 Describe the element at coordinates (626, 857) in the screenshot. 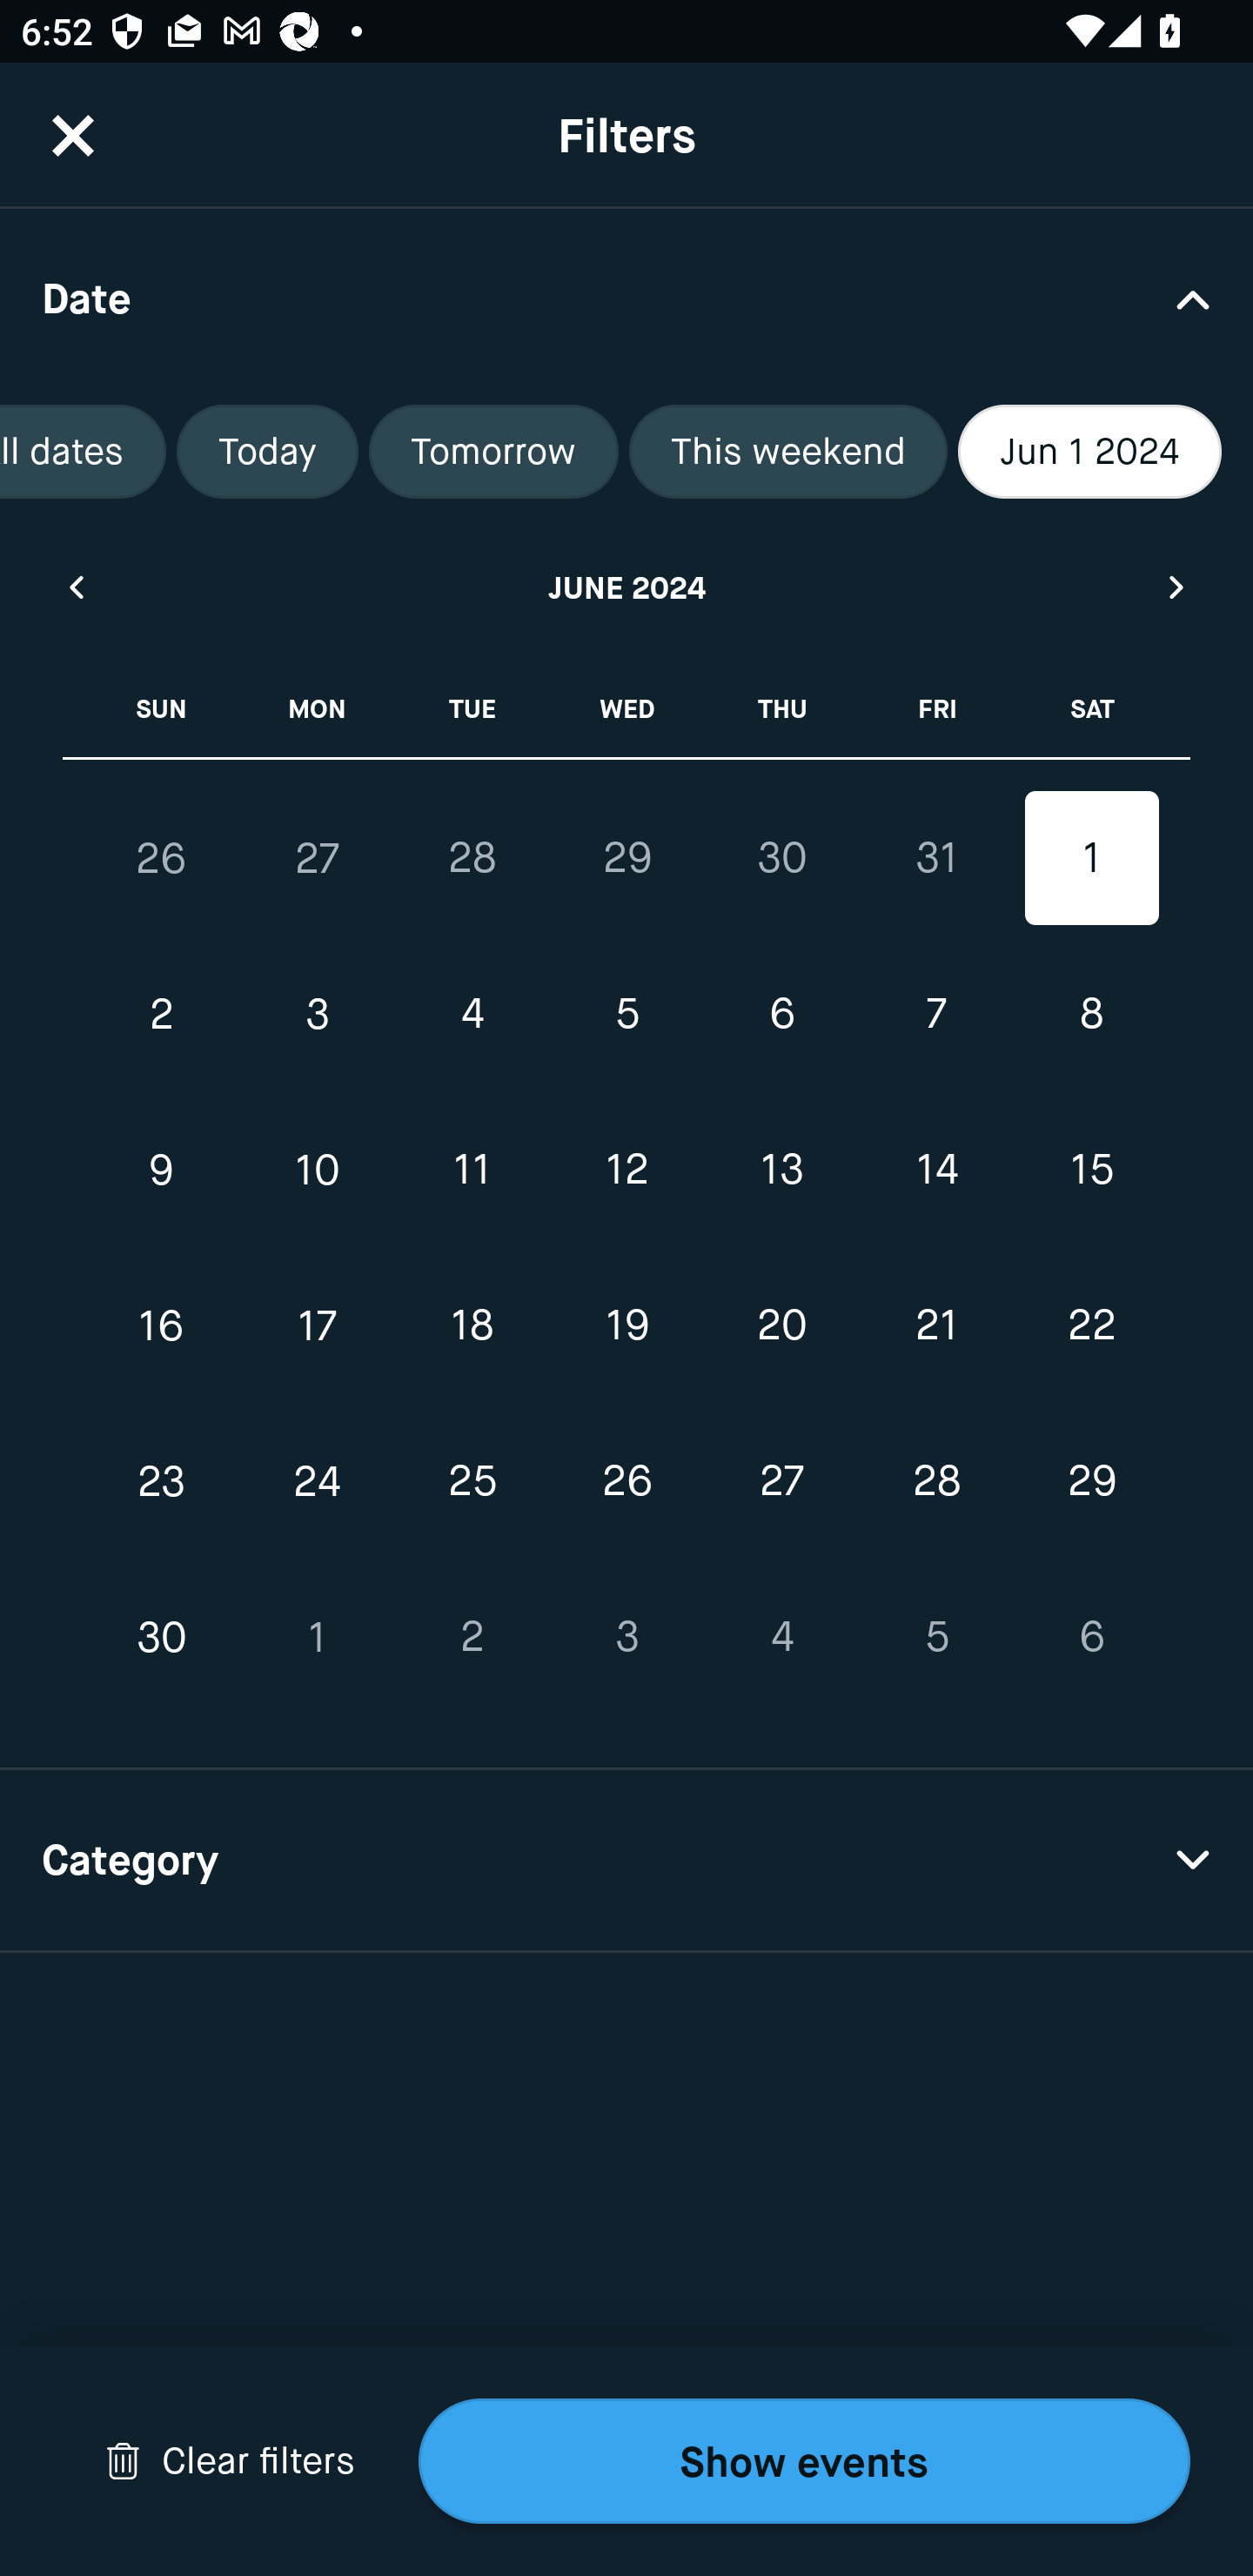

I see `29` at that location.